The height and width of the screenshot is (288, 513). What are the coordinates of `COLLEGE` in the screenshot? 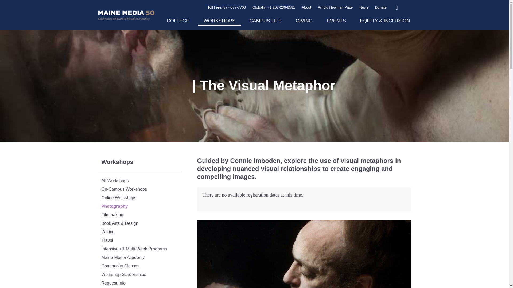 It's located at (178, 21).